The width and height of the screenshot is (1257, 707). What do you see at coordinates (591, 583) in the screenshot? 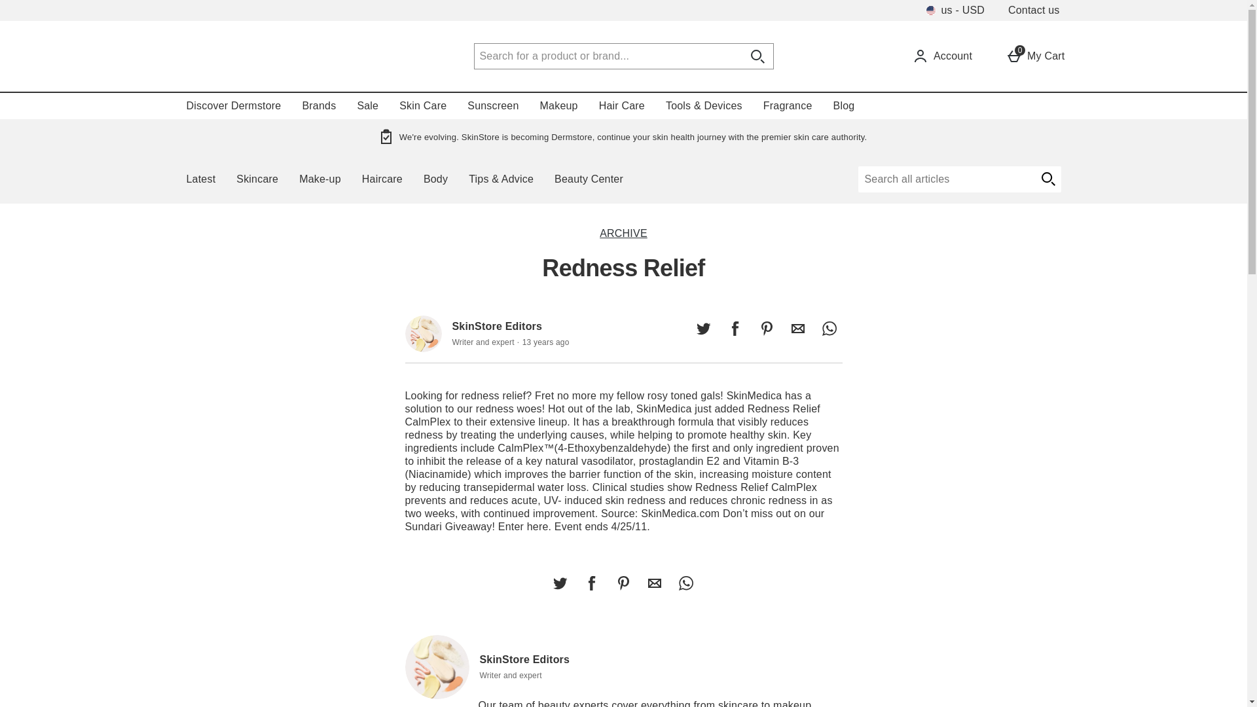
I see `SkinStore Editors` at bounding box center [591, 583].